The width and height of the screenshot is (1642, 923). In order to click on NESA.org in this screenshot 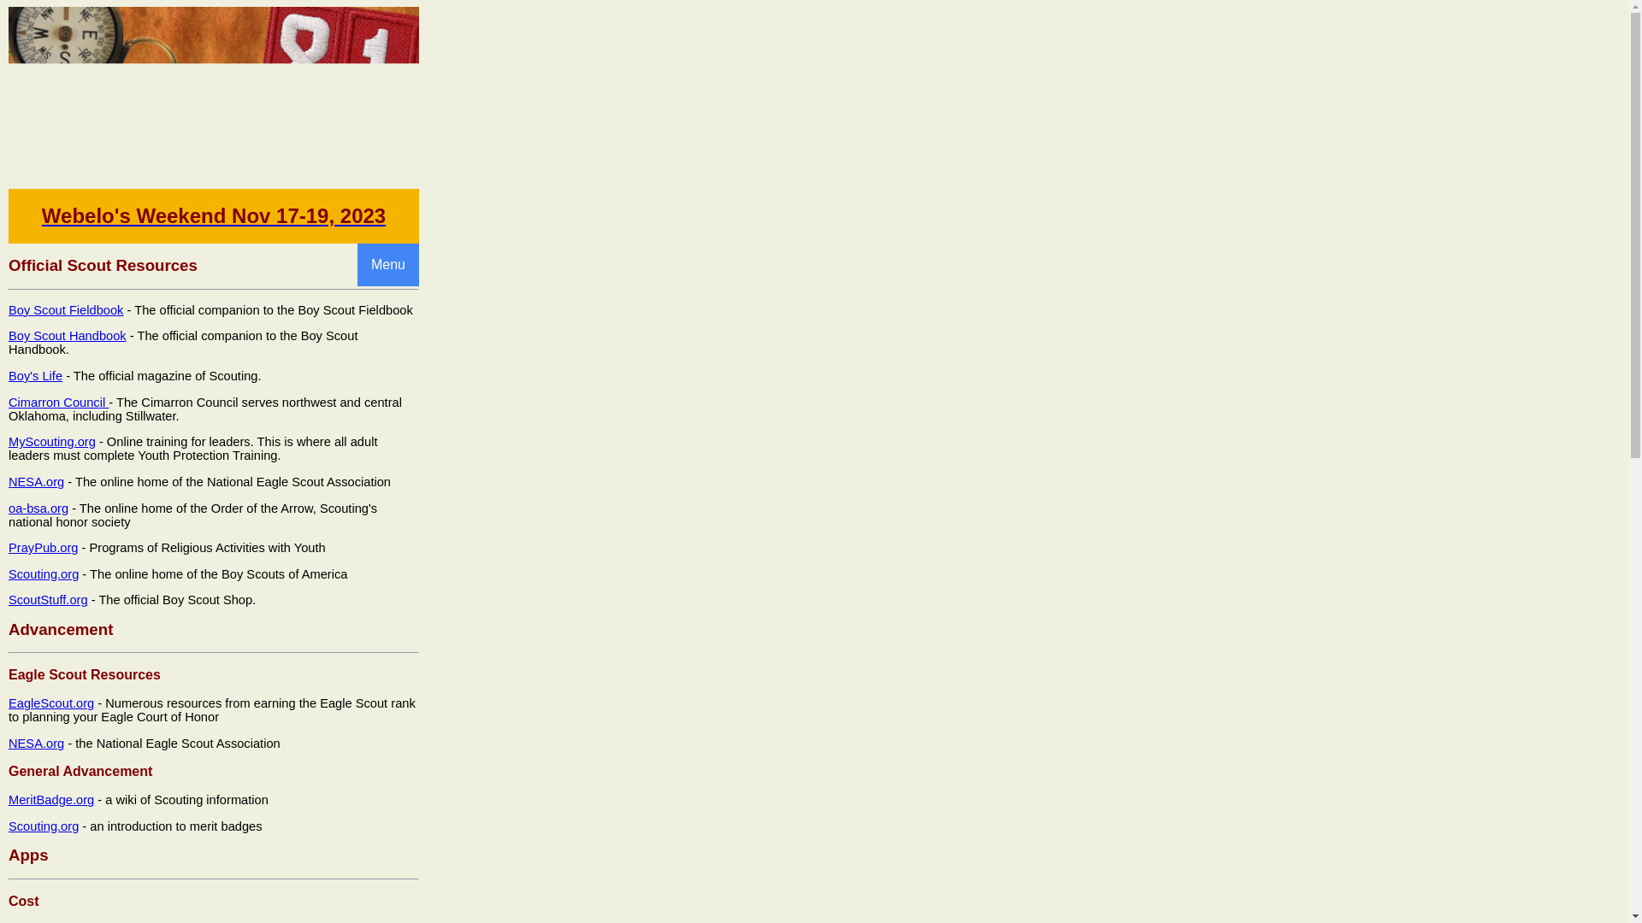, I will do `click(36, 744)`.